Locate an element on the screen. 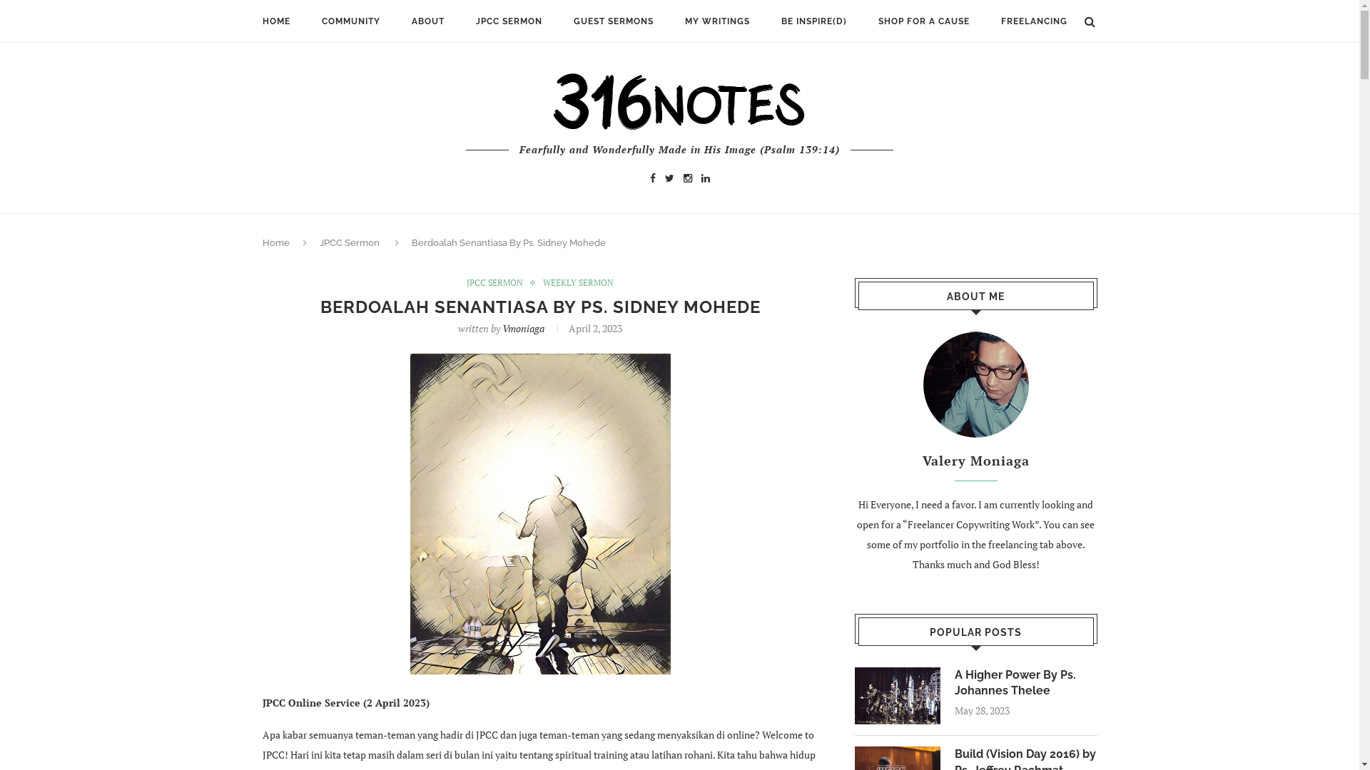  JPCC SERMON is located at coordinates (498, 283).